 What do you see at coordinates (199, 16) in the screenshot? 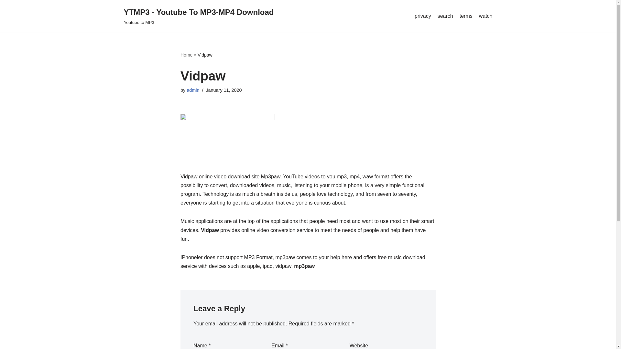
I see `YTMP3 - Youtube To MP3-MP4 Download
Youtube to MP3` at bounding box center [199, 16].